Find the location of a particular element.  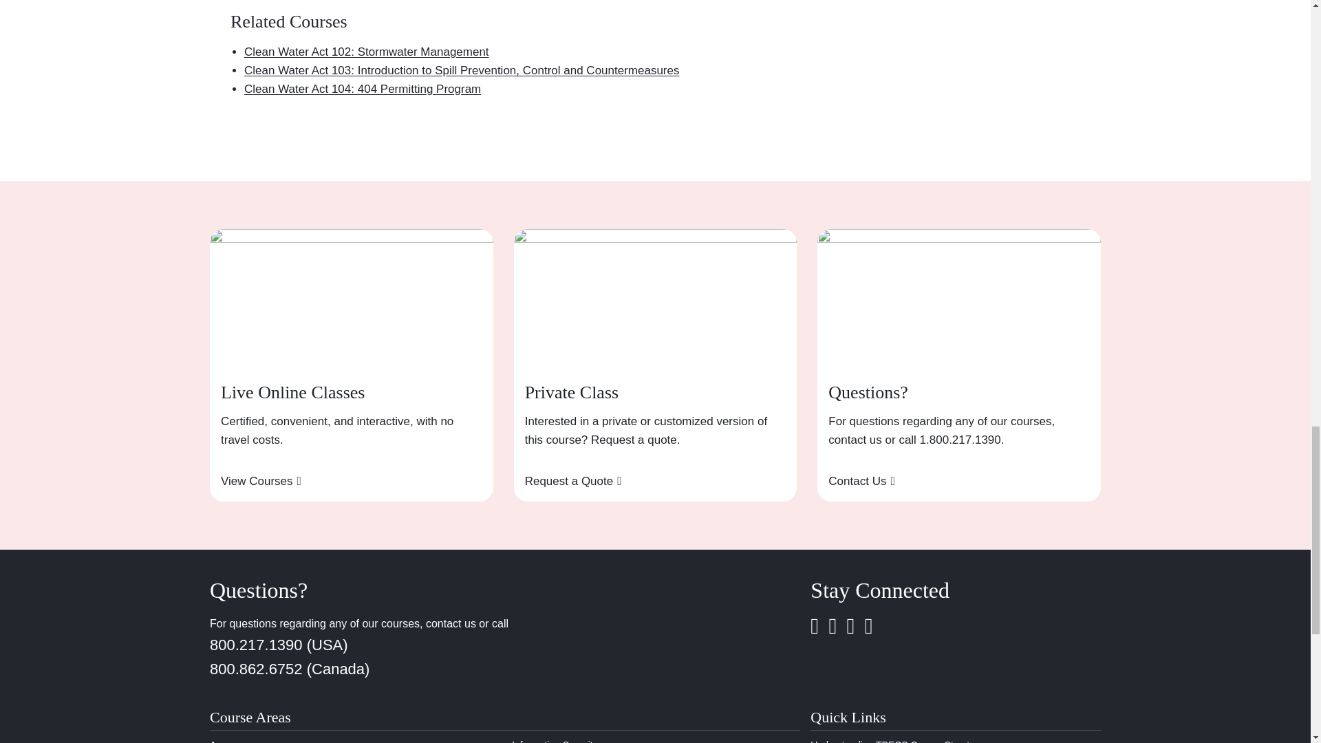

CWA 102 is located at coordinates (366, 52).